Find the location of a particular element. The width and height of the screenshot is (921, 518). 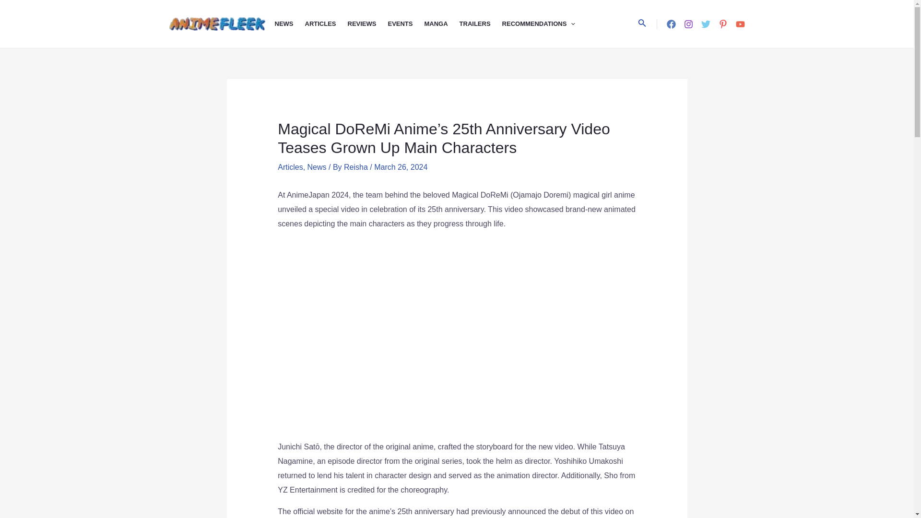

News is located at coordinates (317, 167).